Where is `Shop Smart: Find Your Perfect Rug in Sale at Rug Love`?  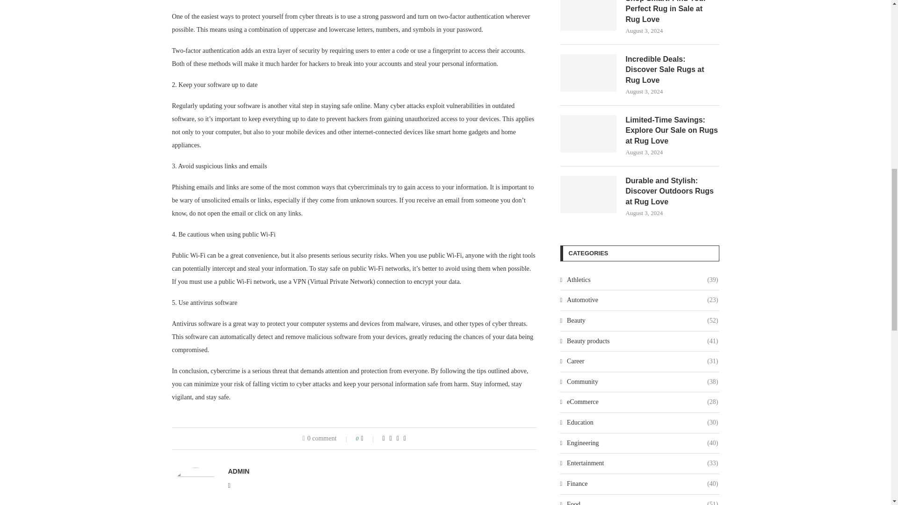
Shop Smart: Find Your Perfect Rug in Sale at Rug Love is located at coordinates (673, 12).